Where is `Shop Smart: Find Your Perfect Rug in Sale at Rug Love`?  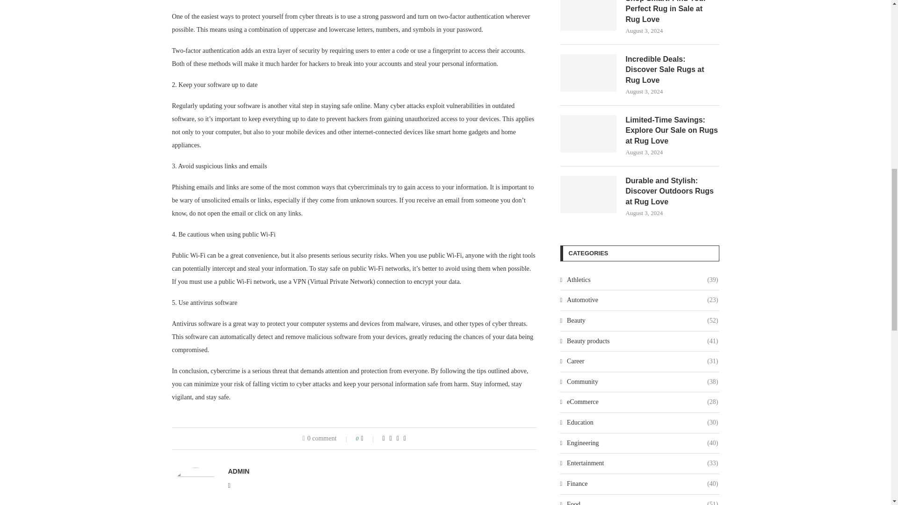
Shop Smart: Find Your Perfect Rug in Sale at Rug Love is located at coordinates (673, 12).